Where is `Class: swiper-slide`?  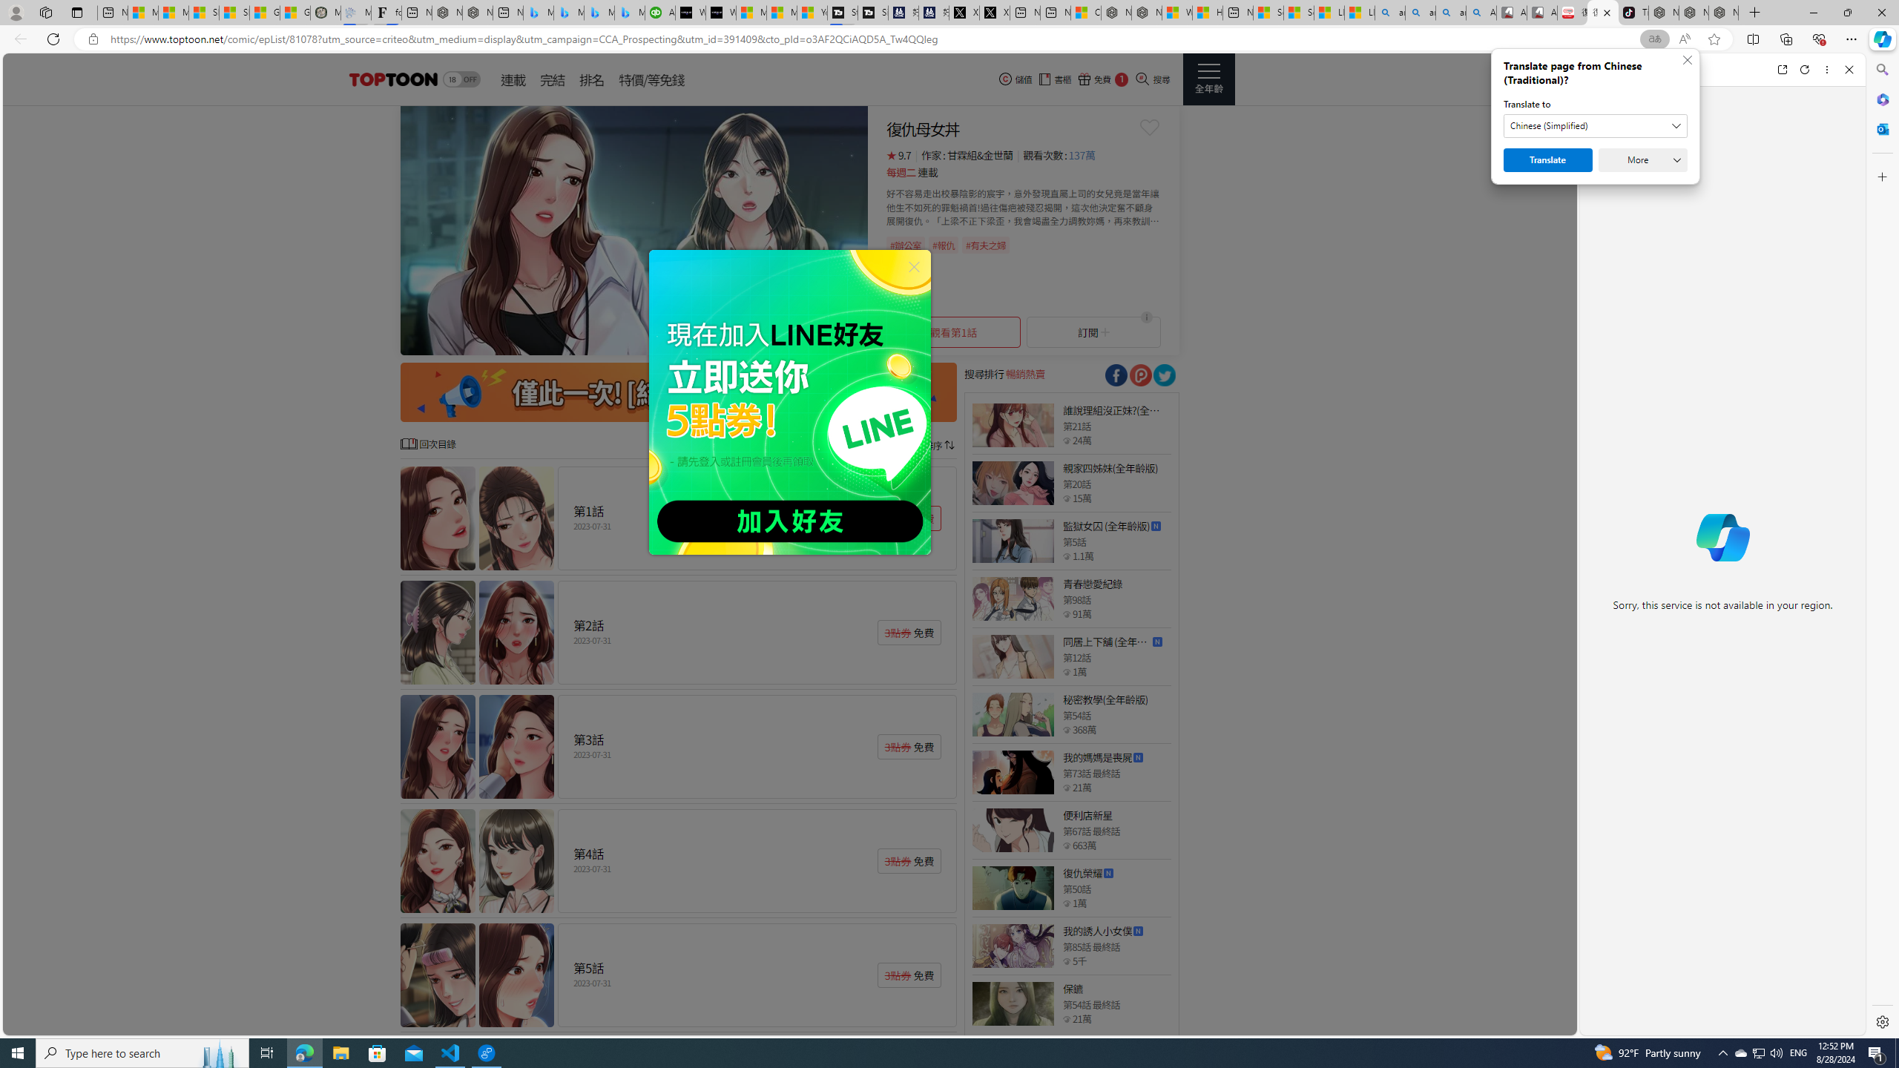
Class: swiper-slide is located at coordinates (633, 230).